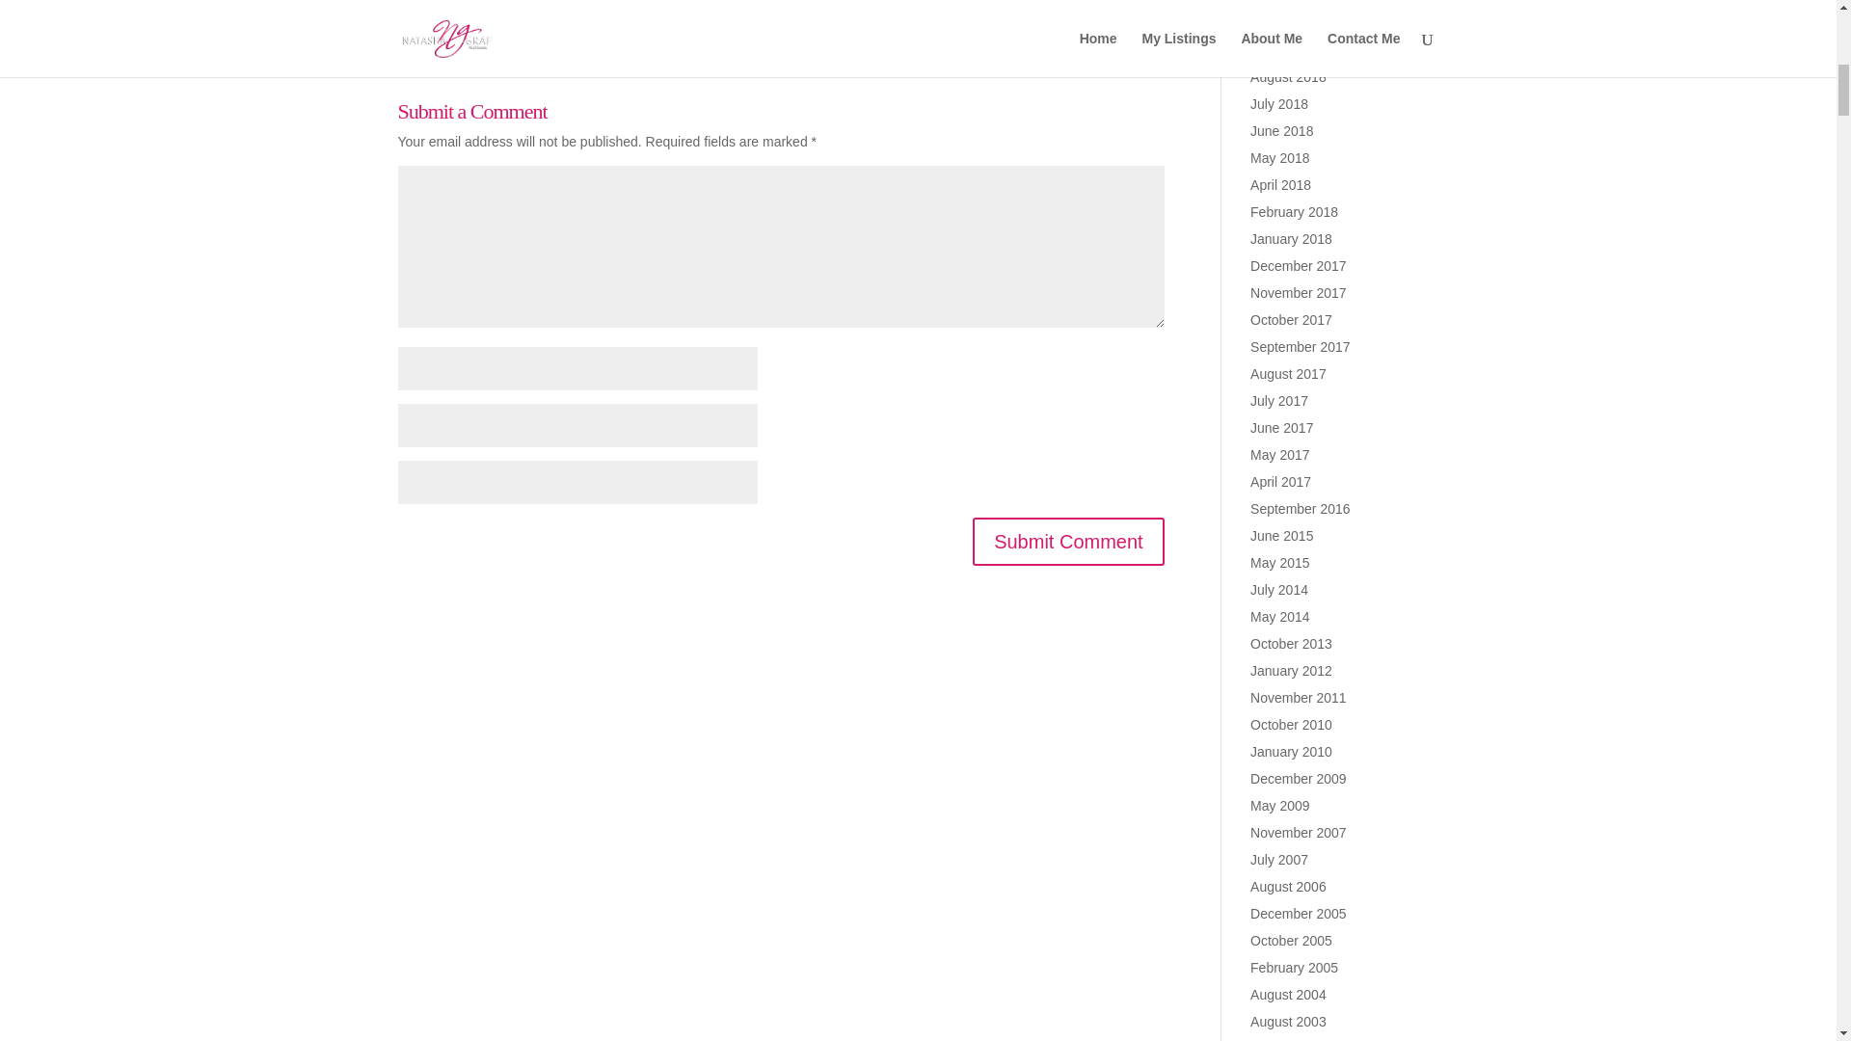  I want to click on July 2018, so click(1279, 104).